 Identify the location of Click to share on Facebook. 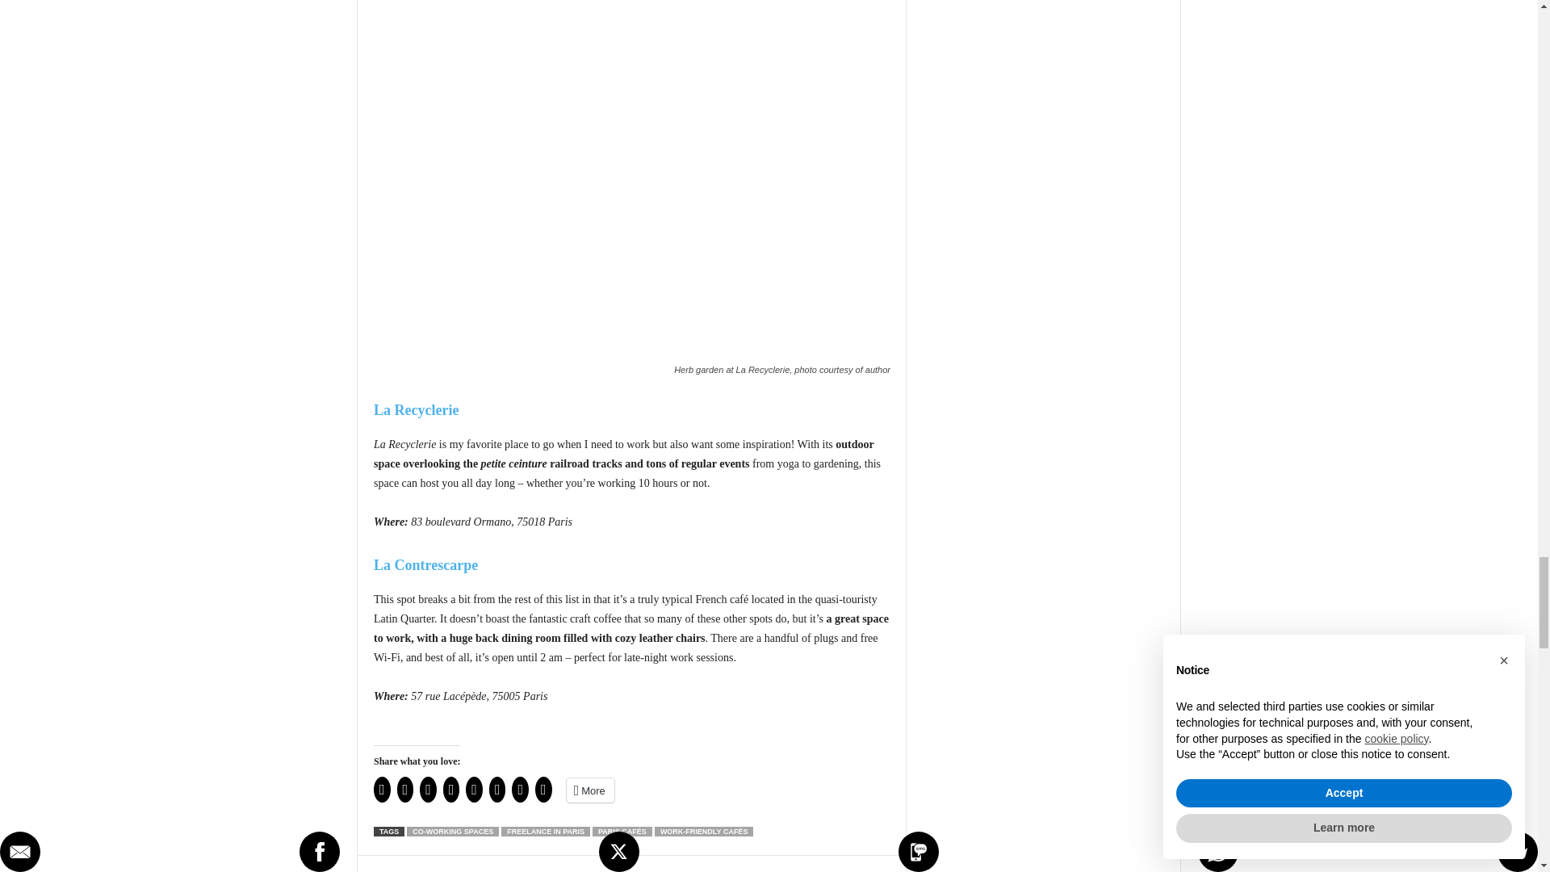
(428, 790).